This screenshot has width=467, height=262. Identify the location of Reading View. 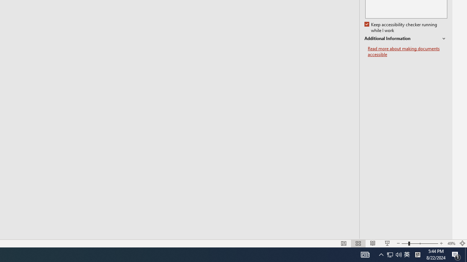
(373, 243).